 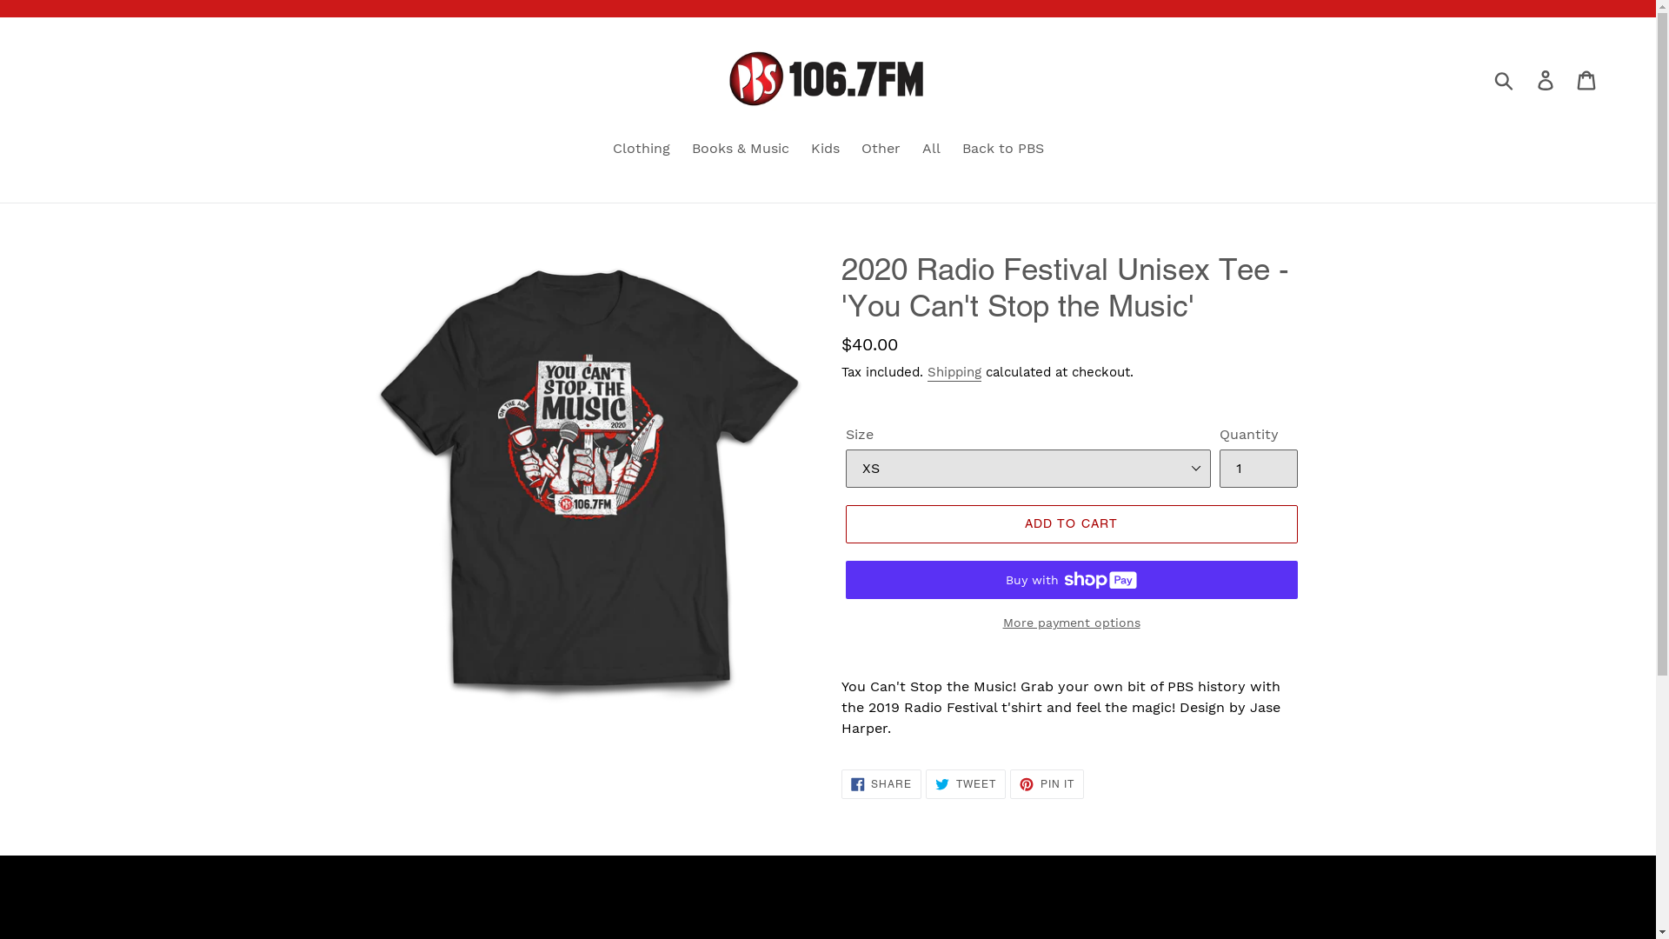 I want to click on TWEET
TWEET ON TWITTER, so click(x=966, y=784).